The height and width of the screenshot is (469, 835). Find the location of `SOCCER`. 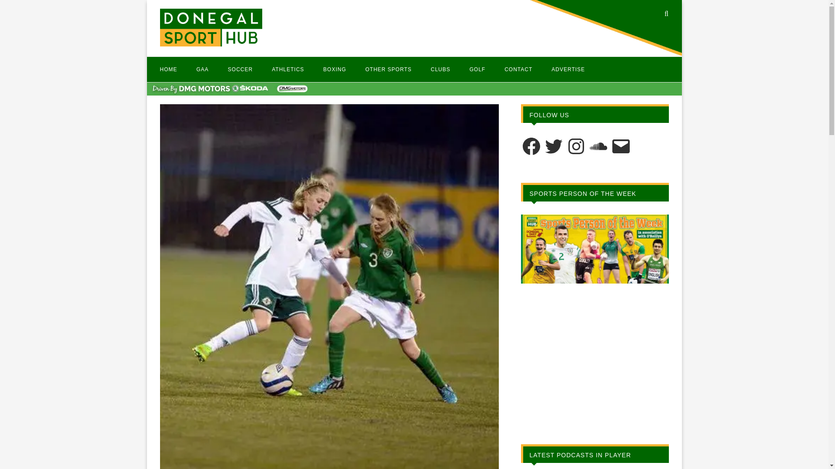

SOCCER is located at coordinates (240, 69).